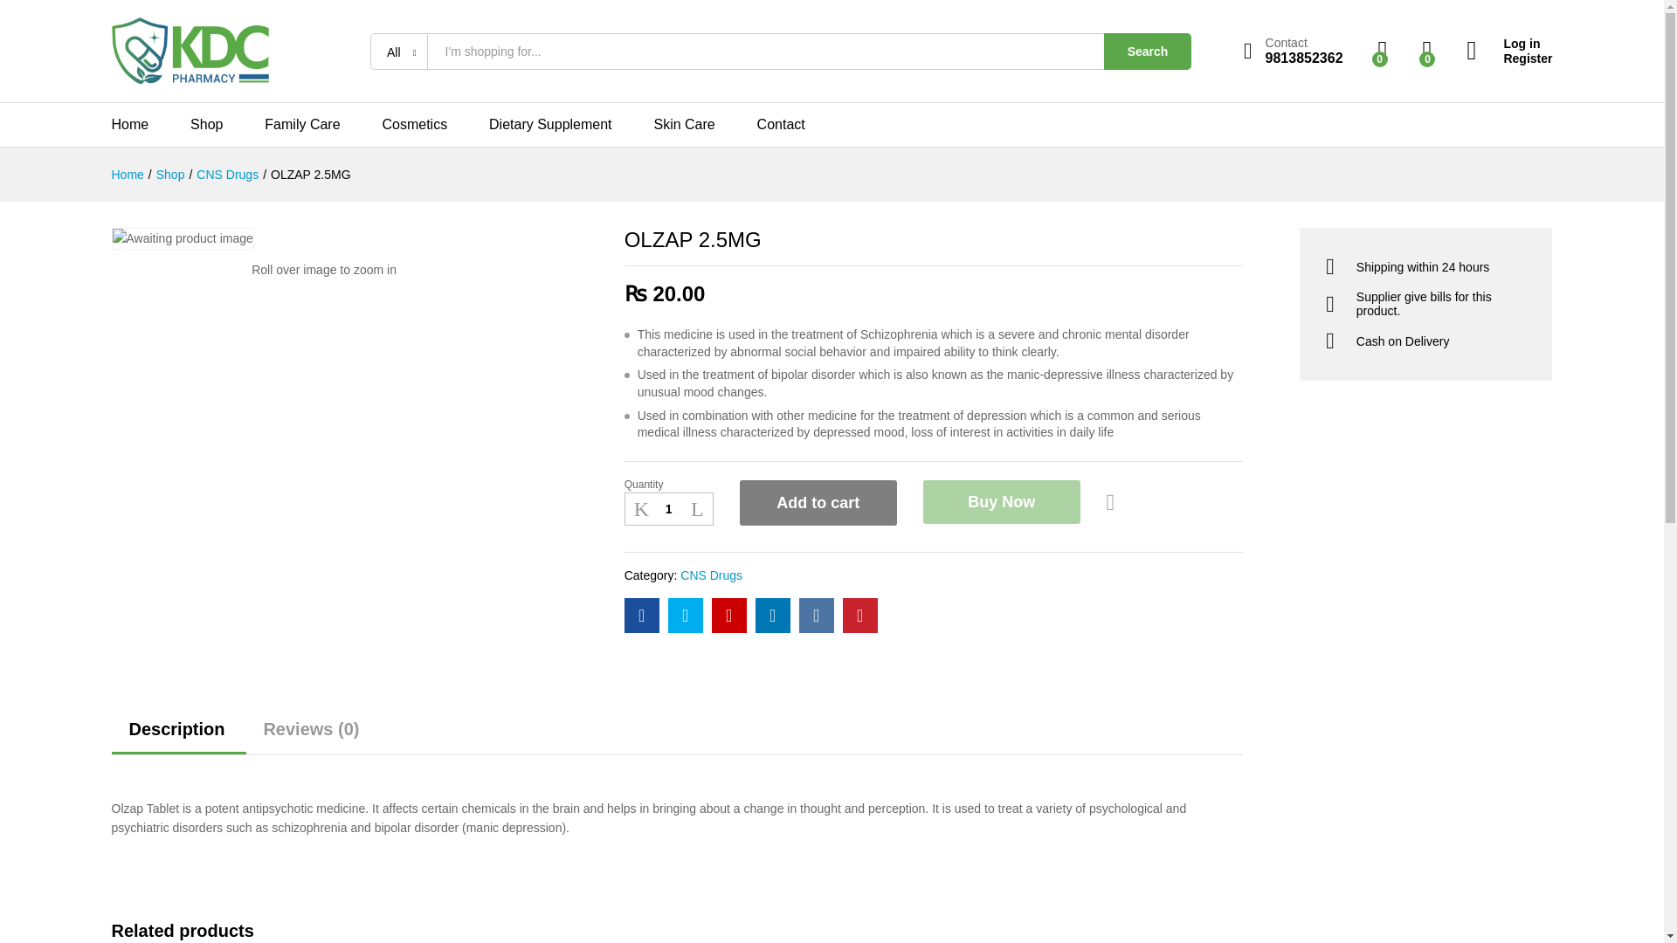 This screenshot has width=1677, height=943. Describe the element at coordinates (641, 615) in the screenshot. I see `OLZAP 2.5MG` at that location.